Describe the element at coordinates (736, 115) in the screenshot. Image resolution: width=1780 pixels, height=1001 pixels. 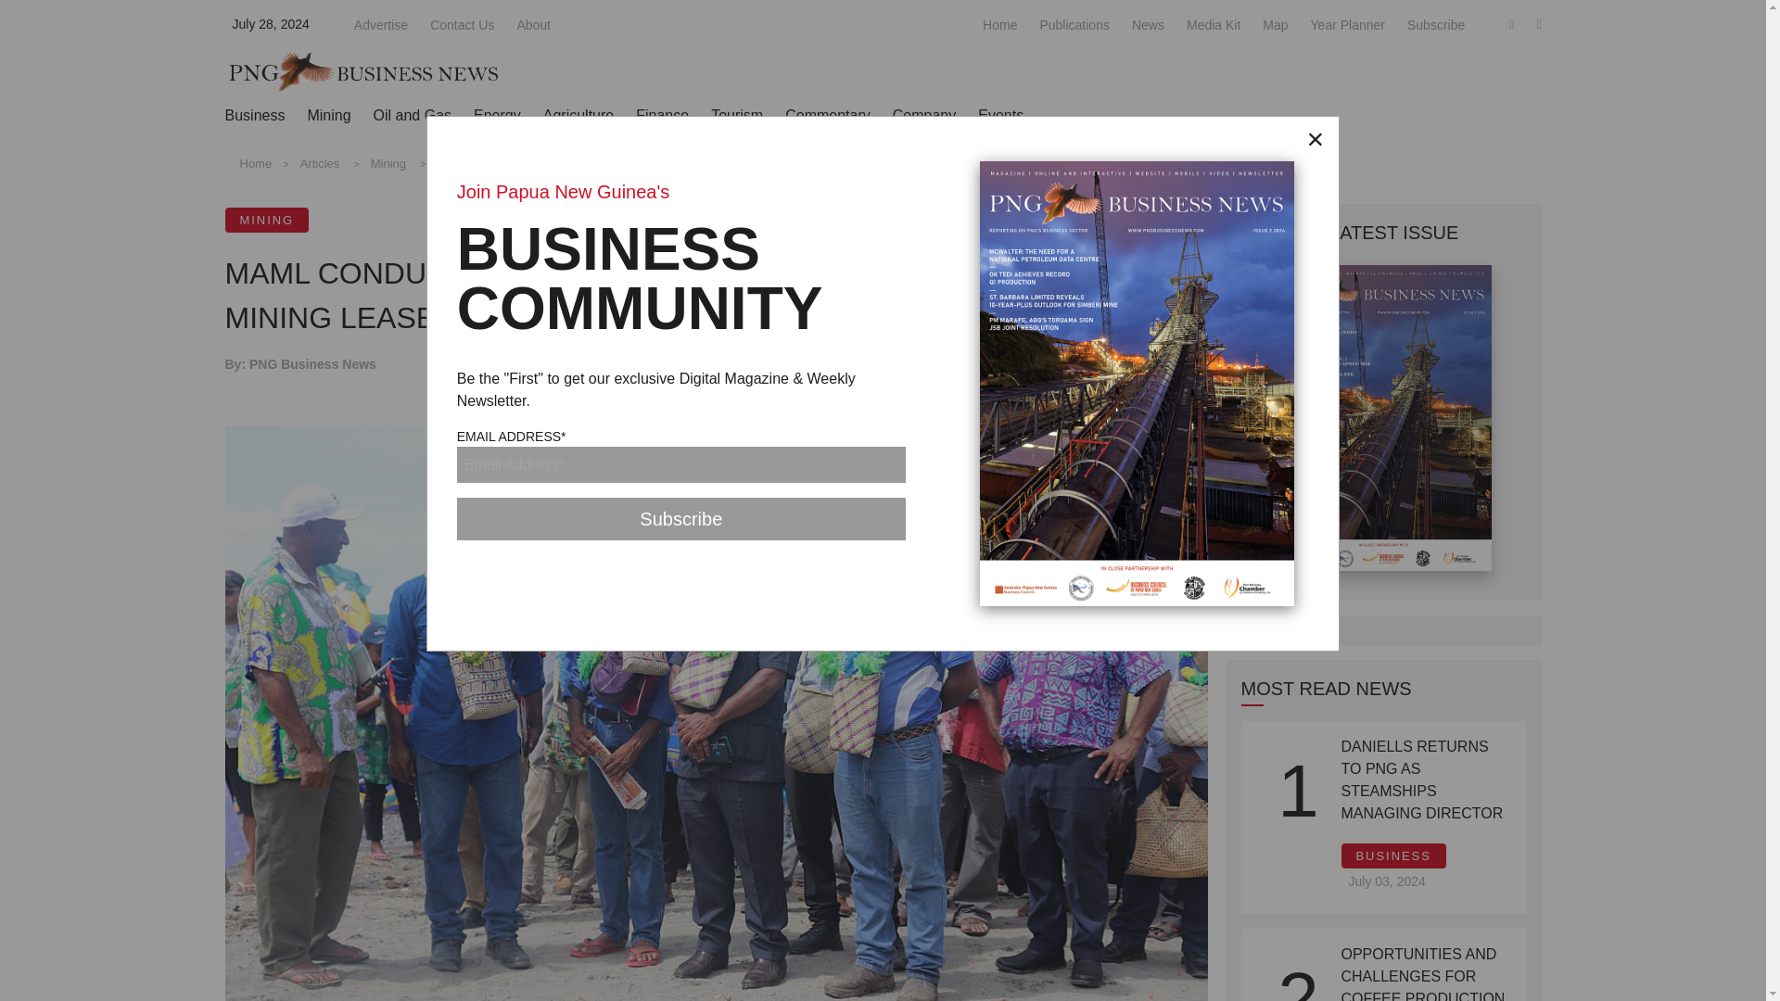
I see `Tourism` at that location.